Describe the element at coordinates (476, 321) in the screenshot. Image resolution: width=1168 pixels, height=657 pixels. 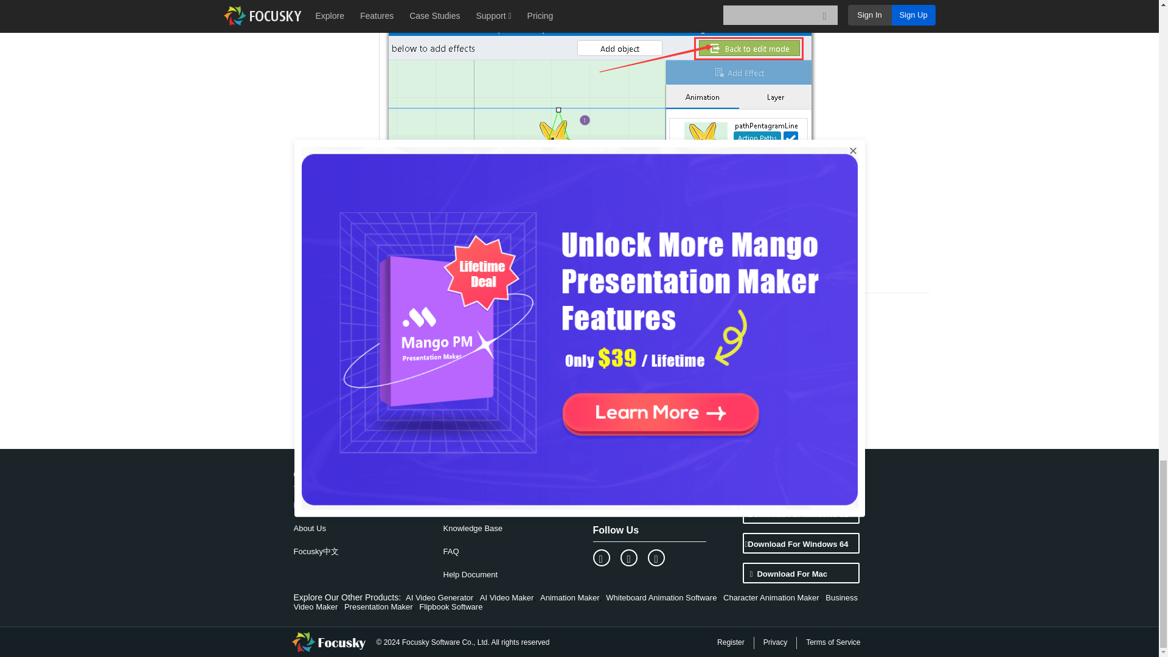
I see `How to create new action path animation?` at that location.